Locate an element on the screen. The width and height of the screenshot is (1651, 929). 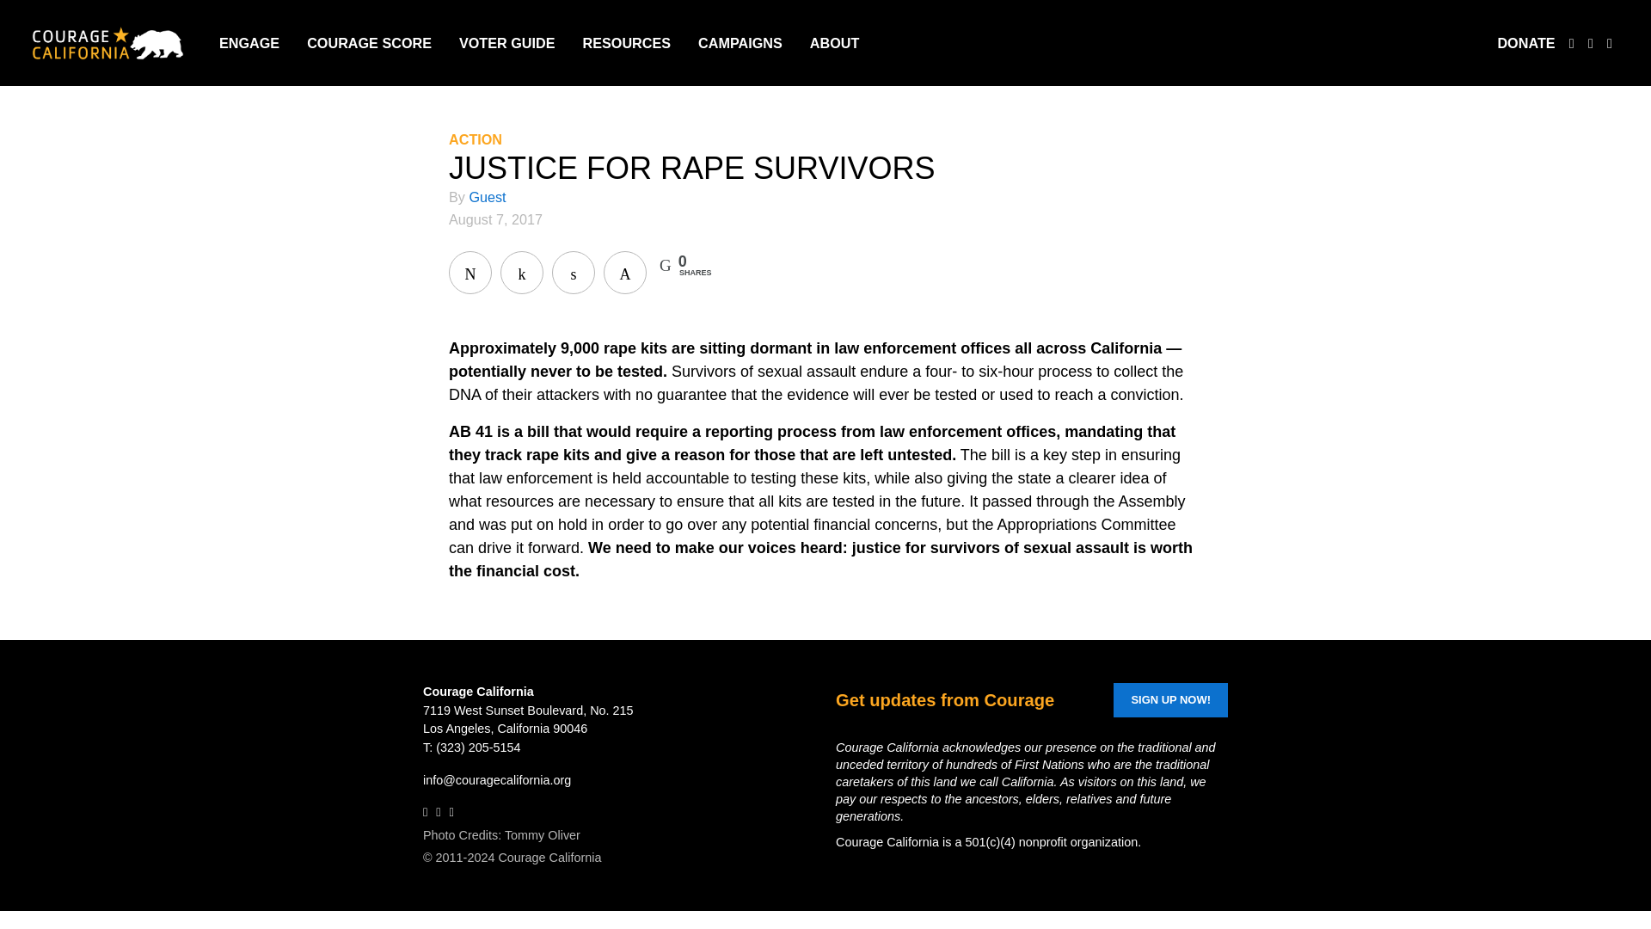
ACTION is located at coordinates (475, 139).